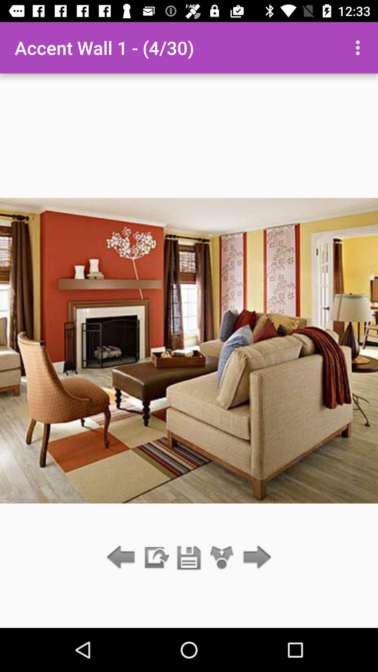 This screenshot has height=672, width=378. I want to click on tap app next to the accent wall 1 item, so click(360, 48).